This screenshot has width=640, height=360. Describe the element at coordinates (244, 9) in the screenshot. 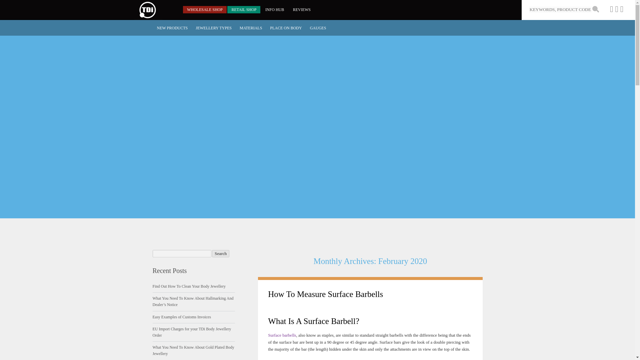

I see `RETAIL SHOP` at that location.